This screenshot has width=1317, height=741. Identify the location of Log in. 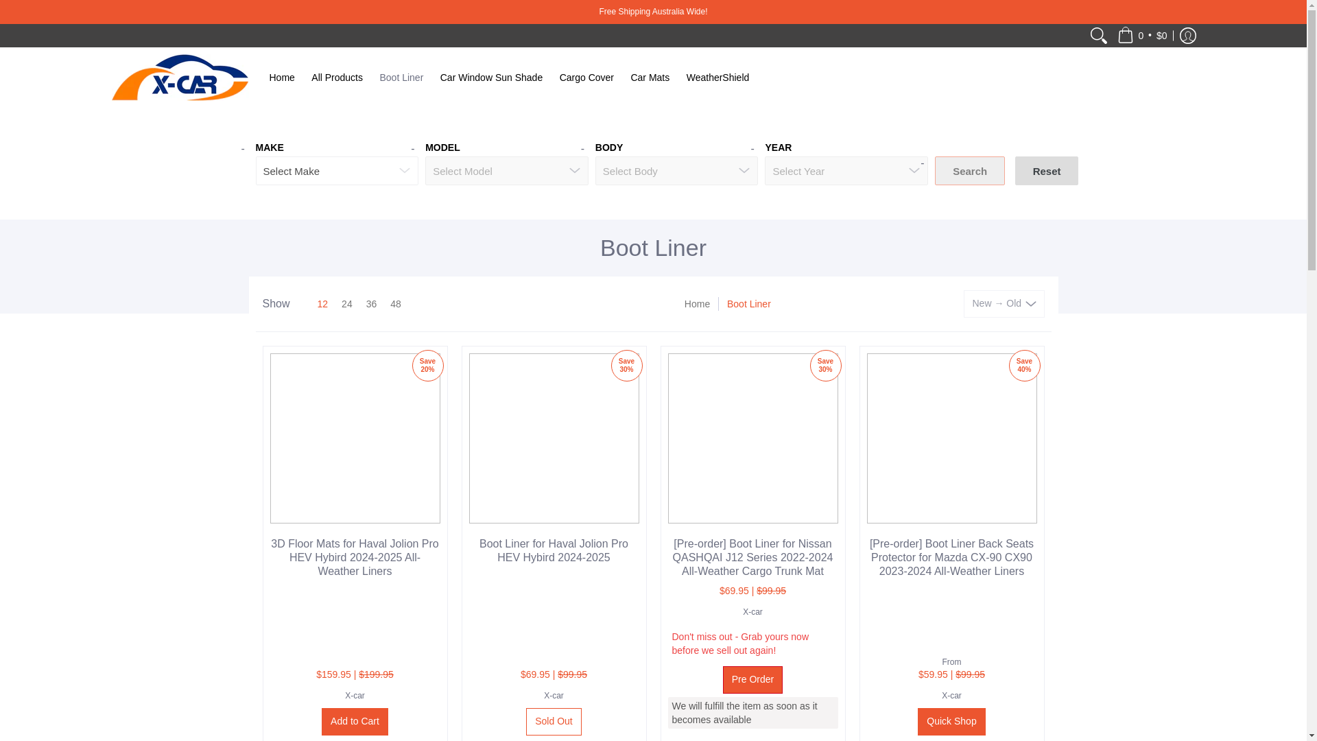
(1187, 36).